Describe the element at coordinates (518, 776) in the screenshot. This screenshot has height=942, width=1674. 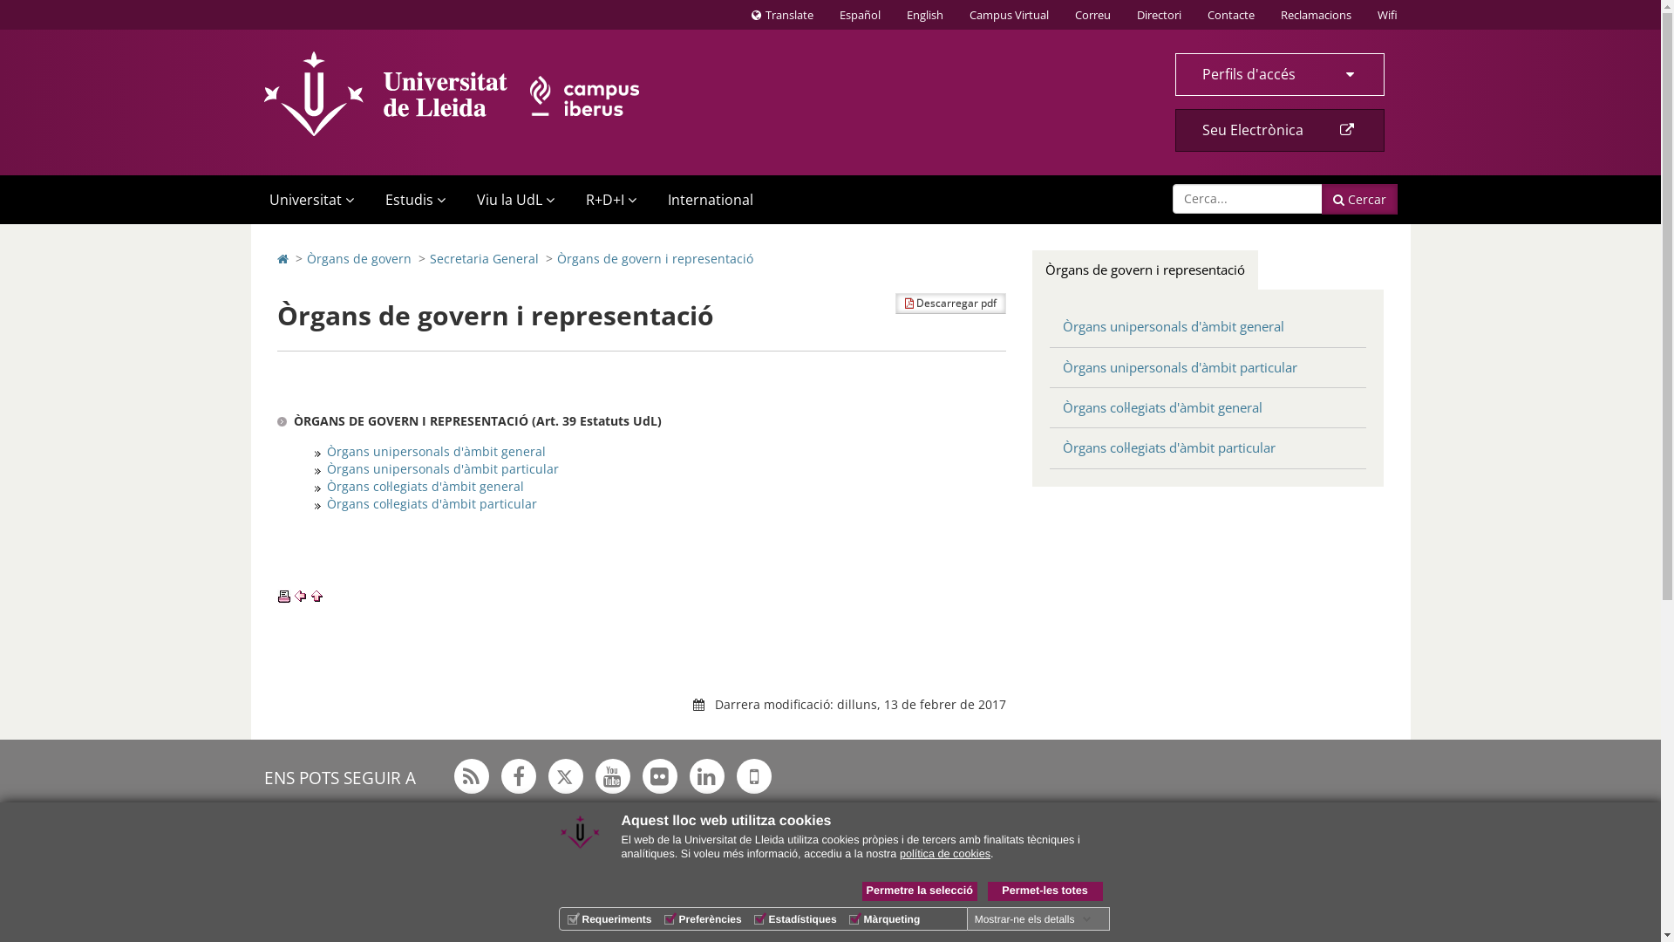
I see `Facebook` at that location.